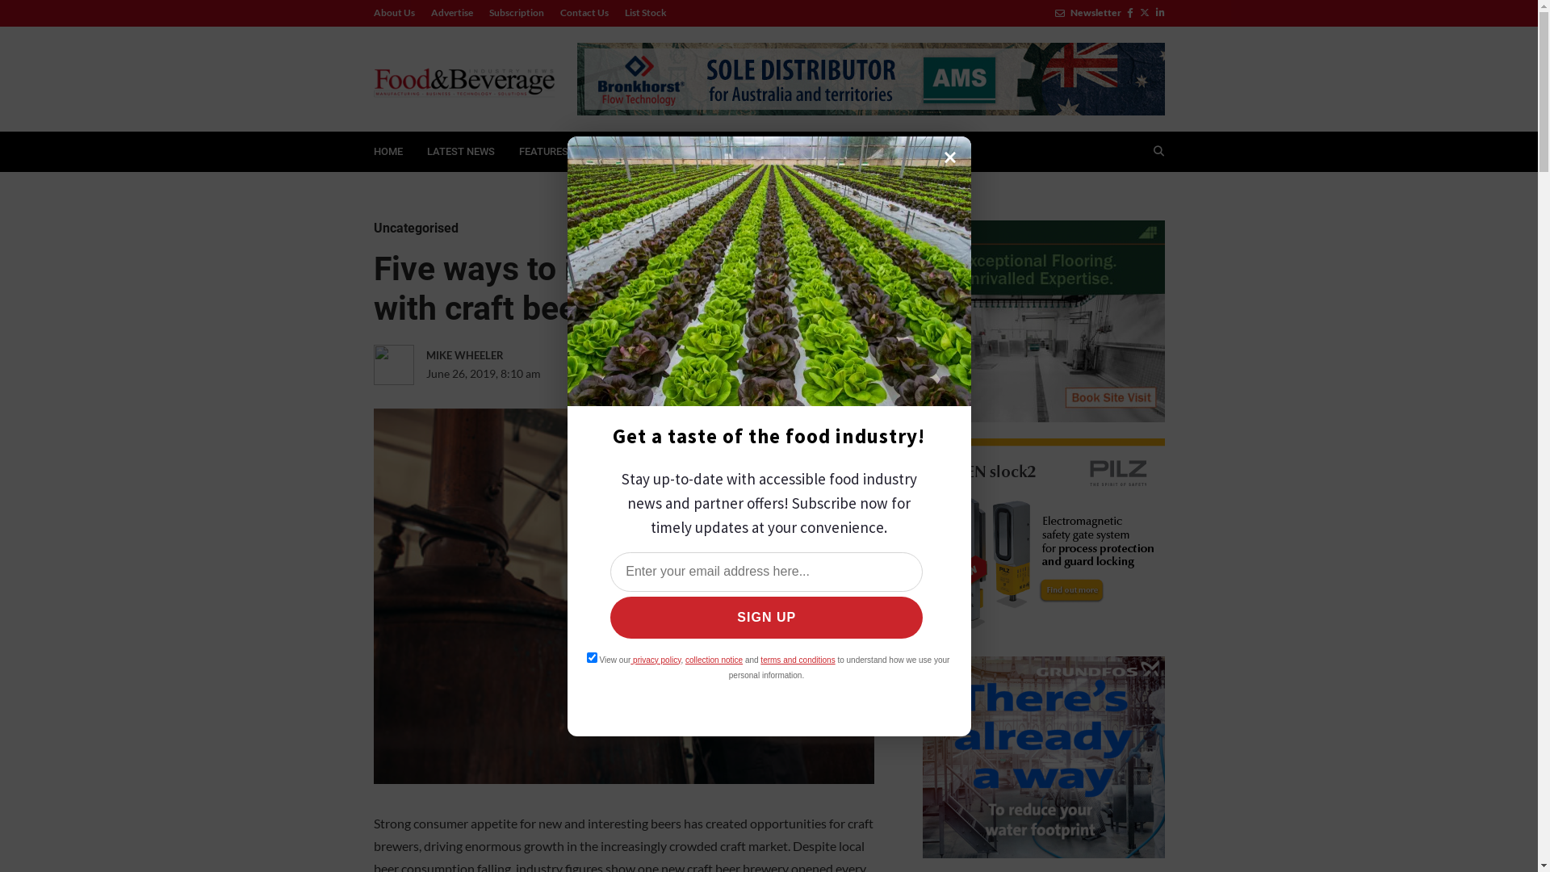 The image size is (1550, 872). Describe the element at coordinates (397, 13) in the screenshot. I see `About Us` at that location.